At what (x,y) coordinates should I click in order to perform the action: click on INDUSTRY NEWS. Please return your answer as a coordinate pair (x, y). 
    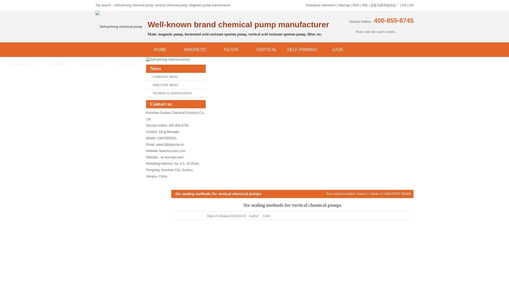
    Looking at the image, I should click on (397, 194).